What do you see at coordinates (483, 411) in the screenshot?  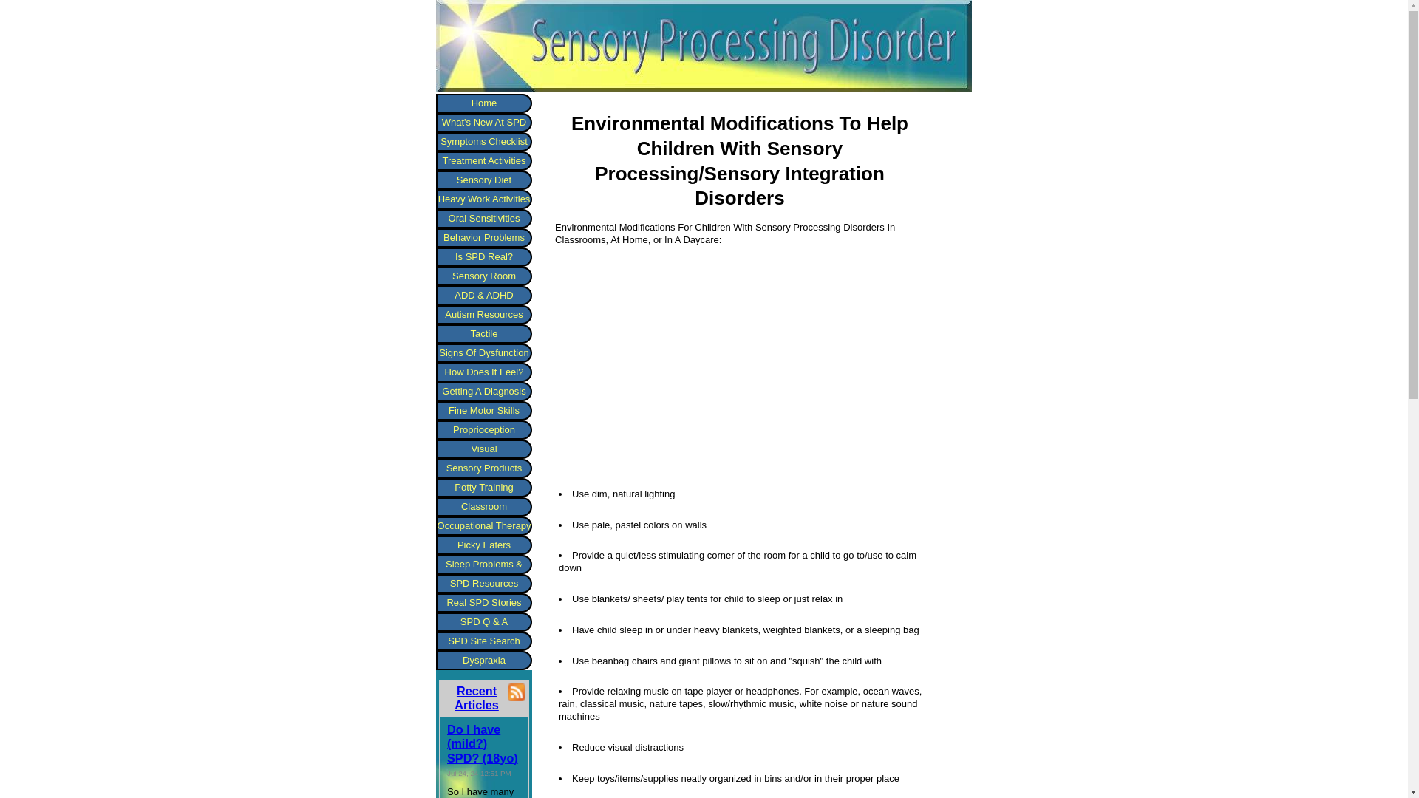 I see `Fine Motor Skills` at bounding box center [483, 411].